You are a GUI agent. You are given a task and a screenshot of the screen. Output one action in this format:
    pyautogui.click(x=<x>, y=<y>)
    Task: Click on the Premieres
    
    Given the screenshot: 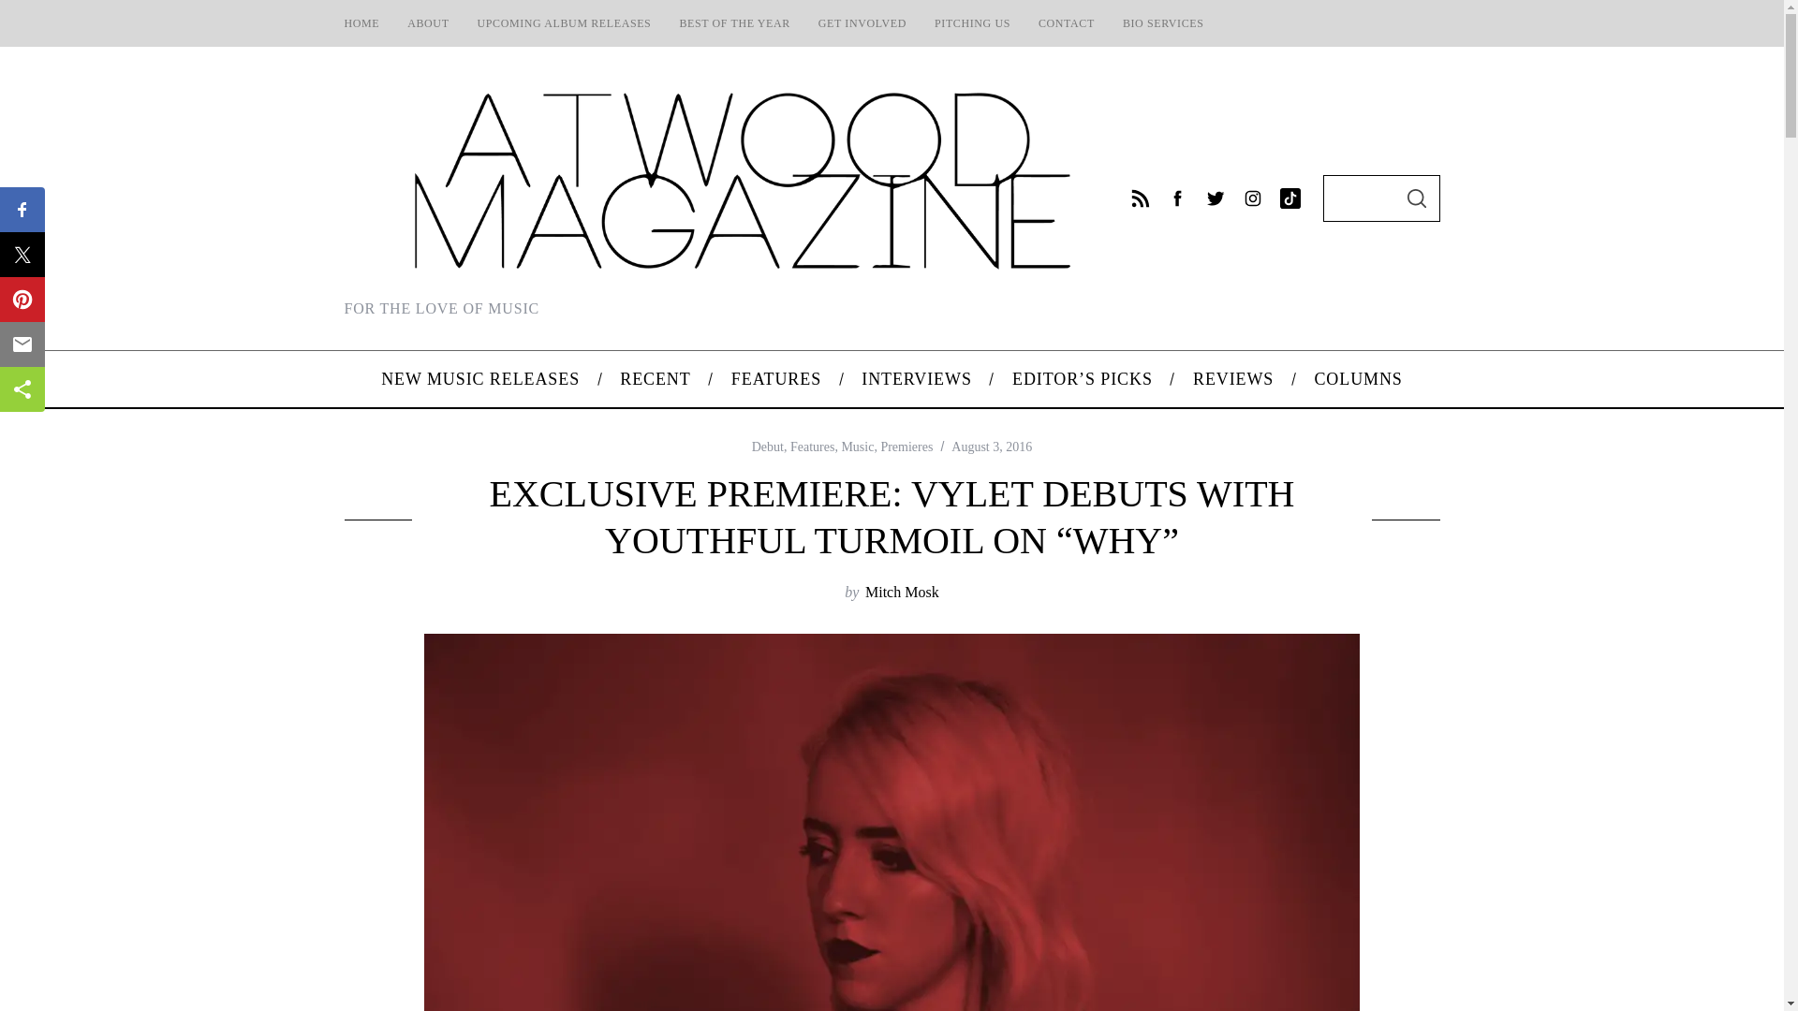 What is the action you would take?
    pyautogui.click(x=906, y=446)
    